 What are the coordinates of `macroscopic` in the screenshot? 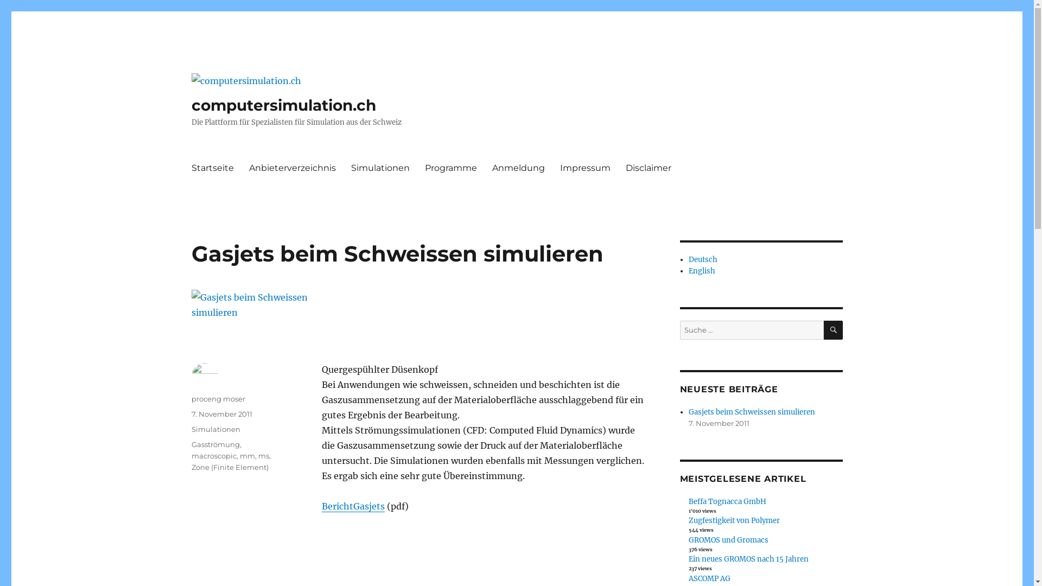 It's located at (214, 456).